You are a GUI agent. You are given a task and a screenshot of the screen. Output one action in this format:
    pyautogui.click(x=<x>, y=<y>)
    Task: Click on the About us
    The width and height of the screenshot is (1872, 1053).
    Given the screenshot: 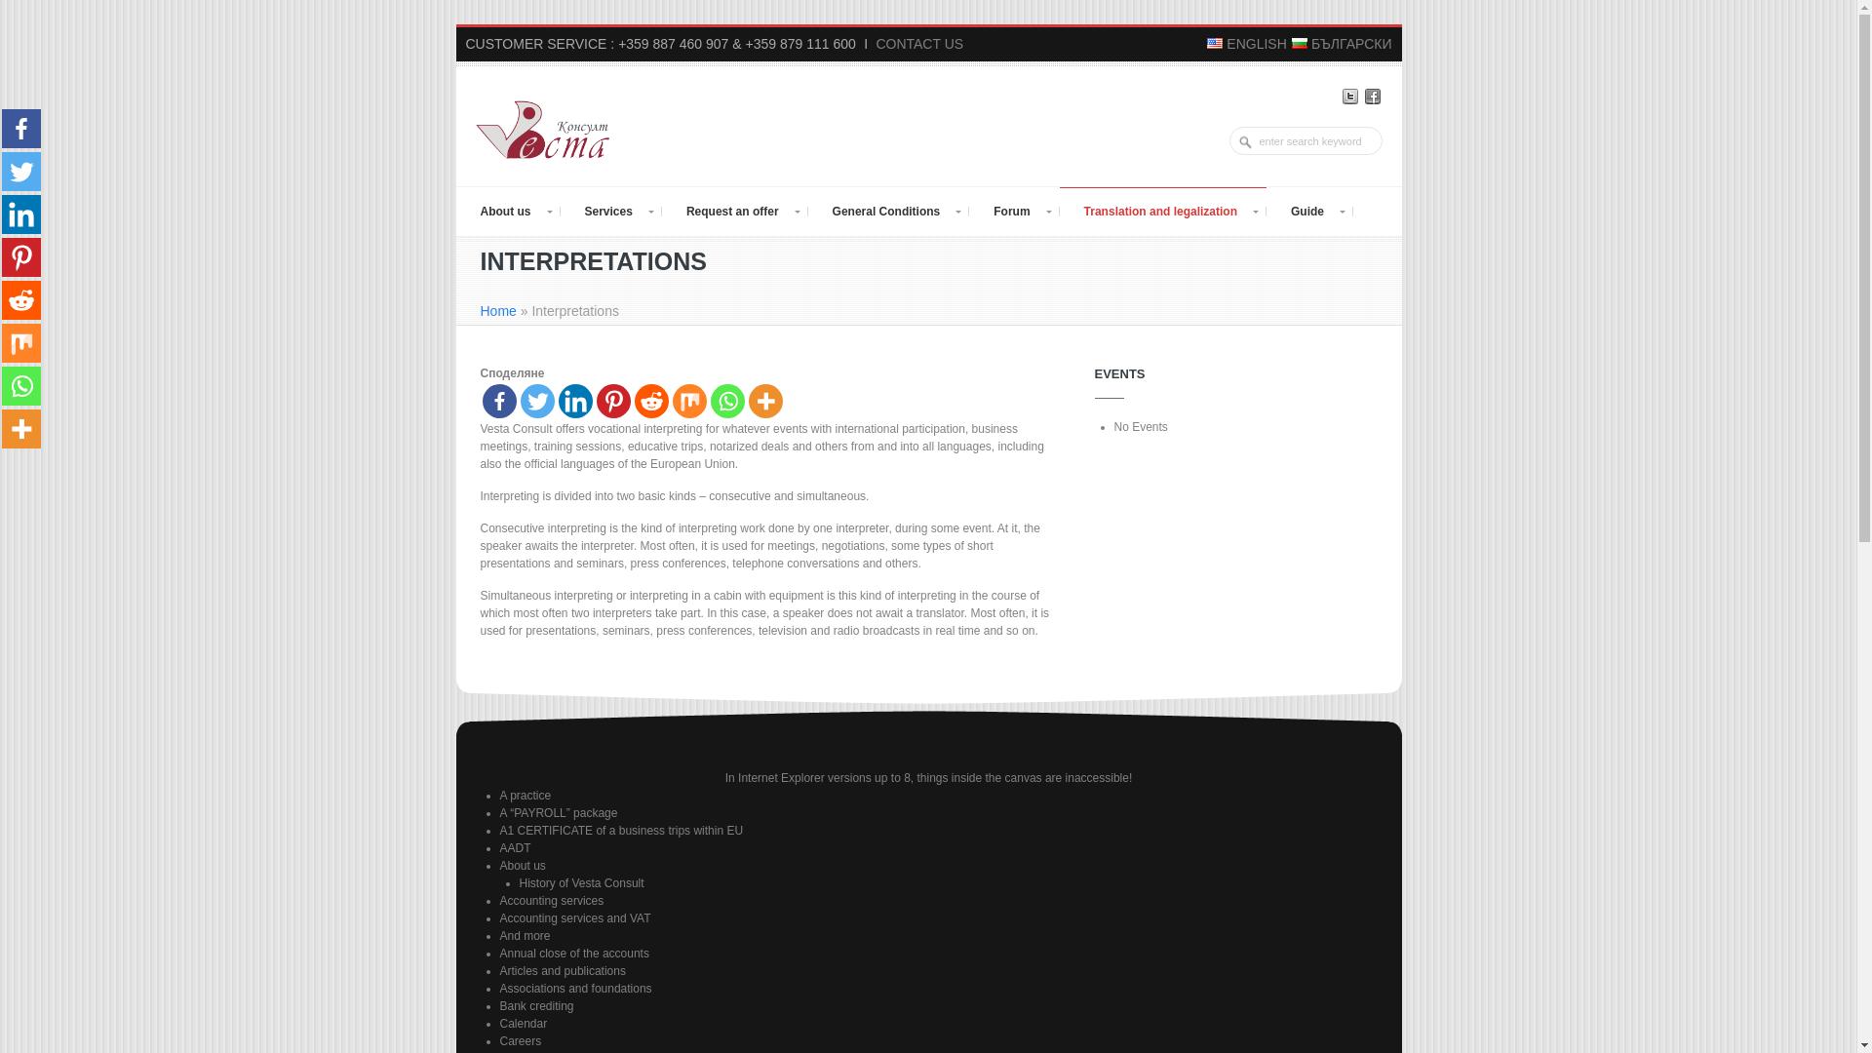 What is the action you would take?
    pyautogui.click(x=508, y=211)
    